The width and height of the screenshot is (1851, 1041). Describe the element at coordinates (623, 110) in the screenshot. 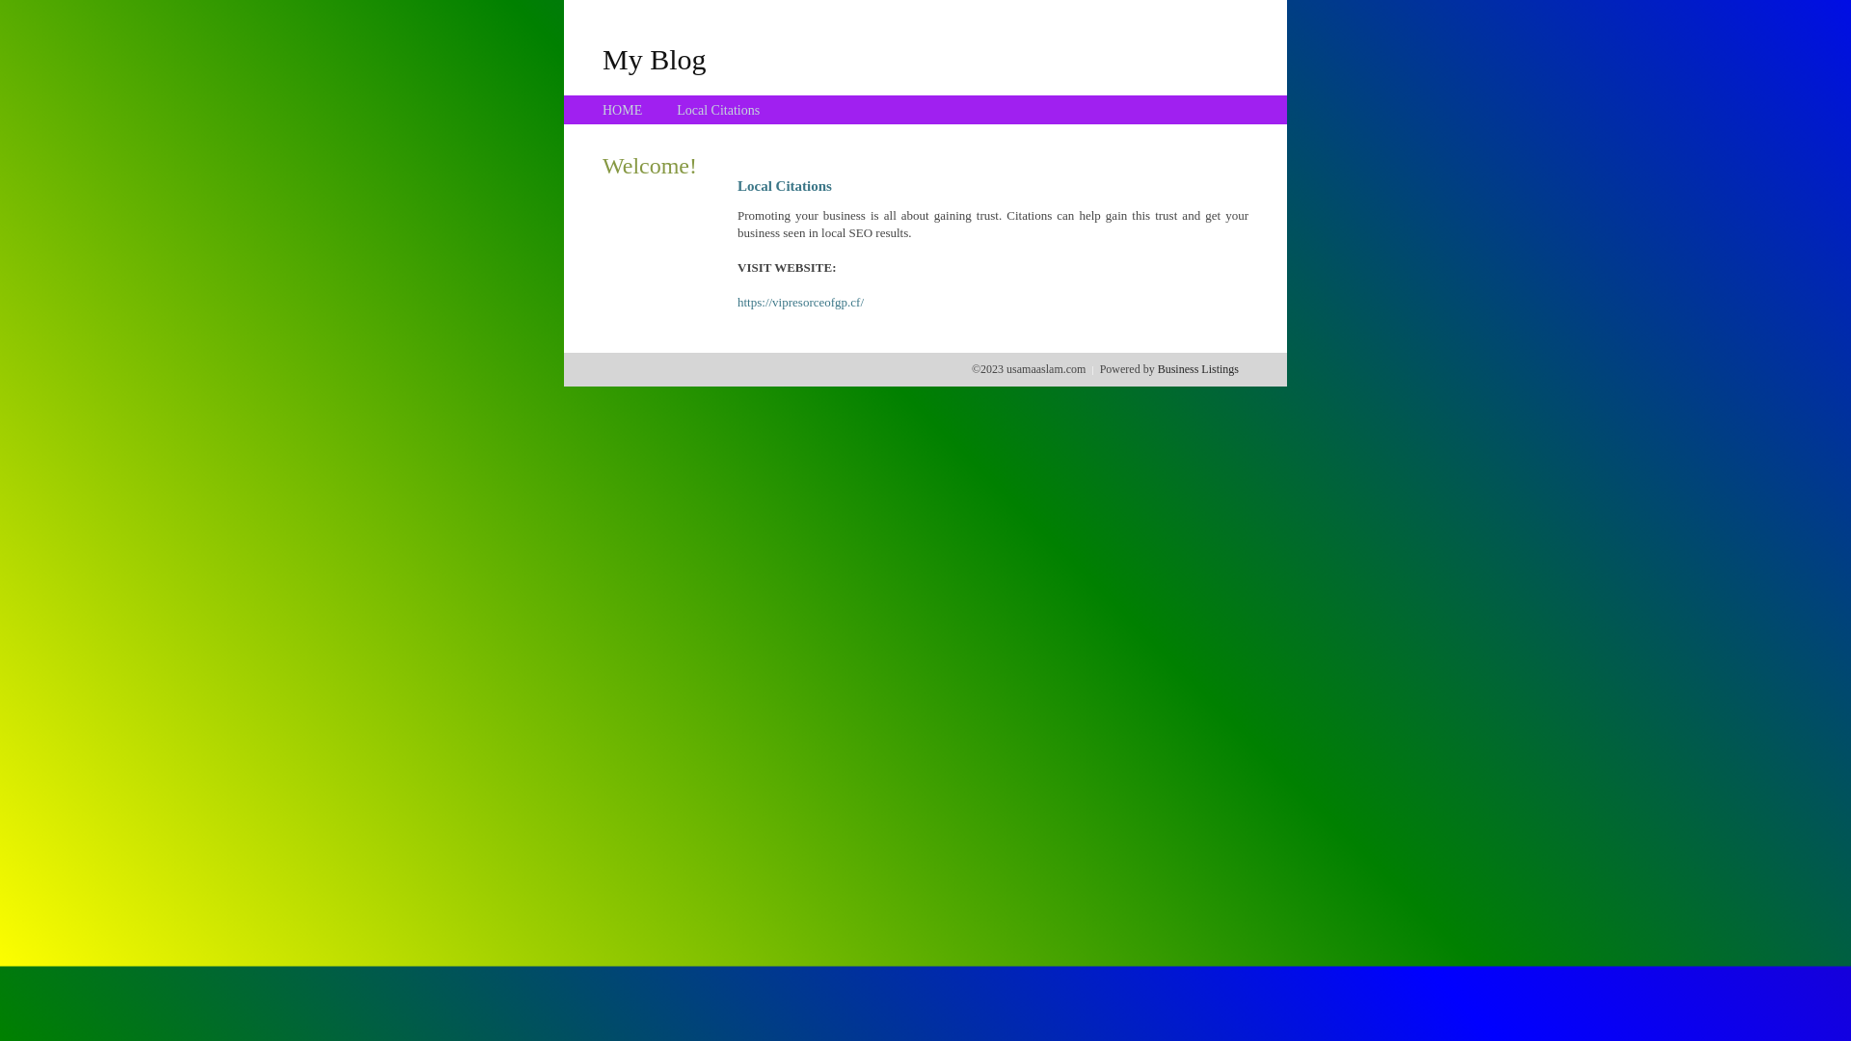

I see `HOME` at that location.